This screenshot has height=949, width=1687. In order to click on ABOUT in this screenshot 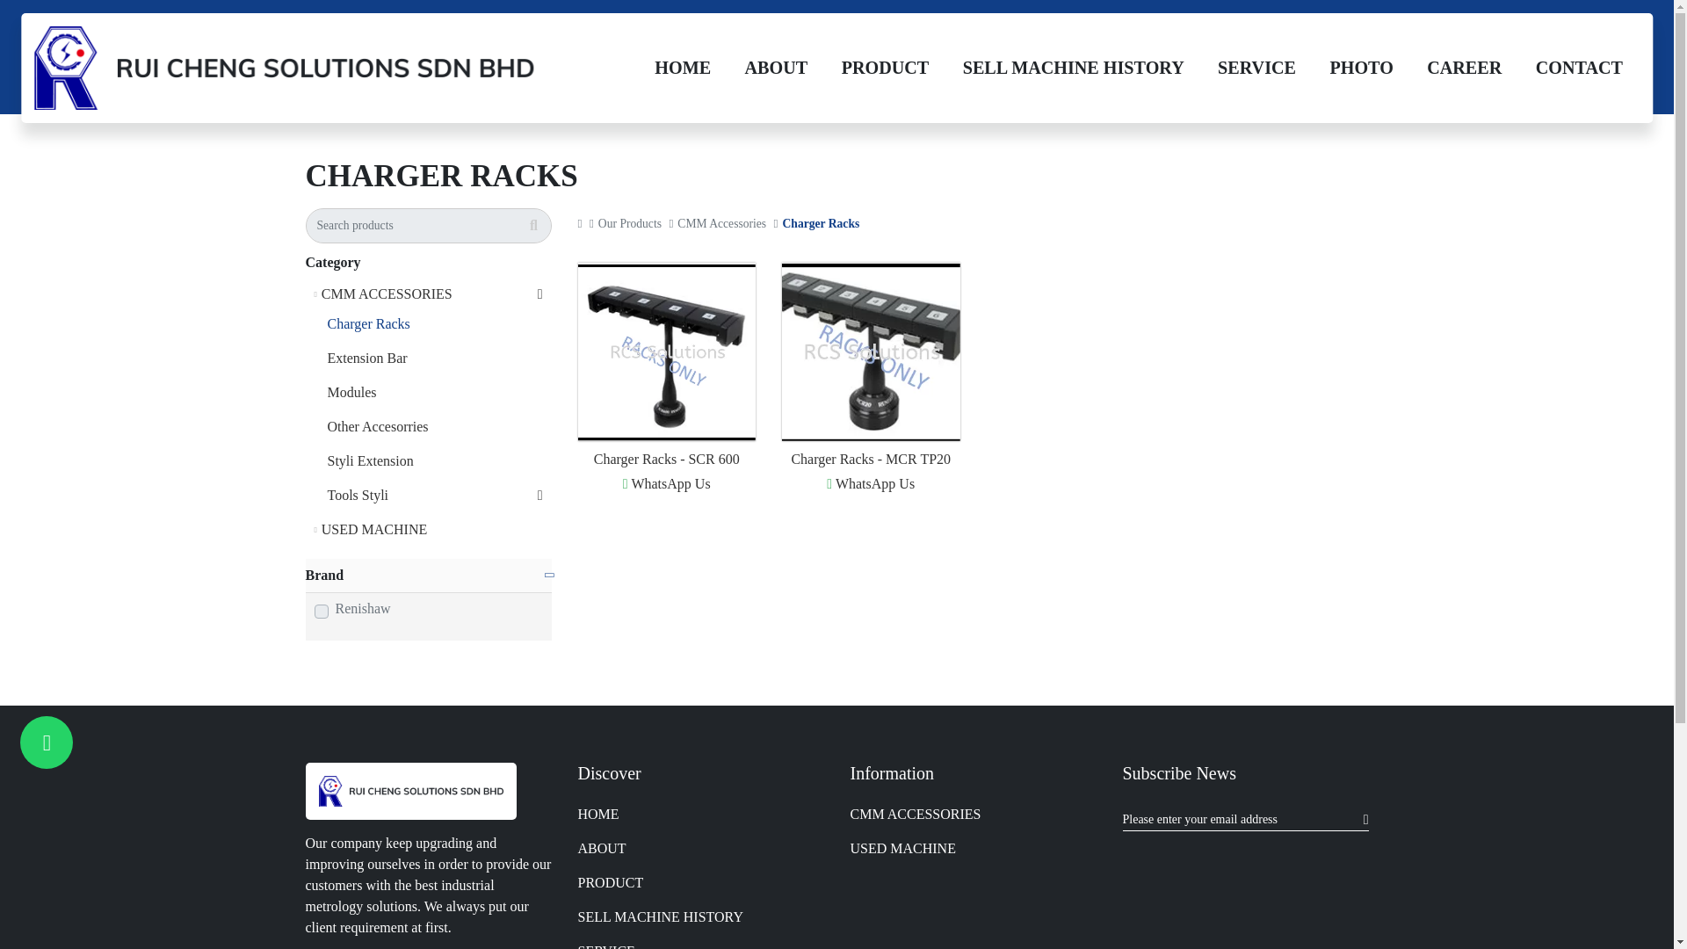, I will do `click(775, 67)`.